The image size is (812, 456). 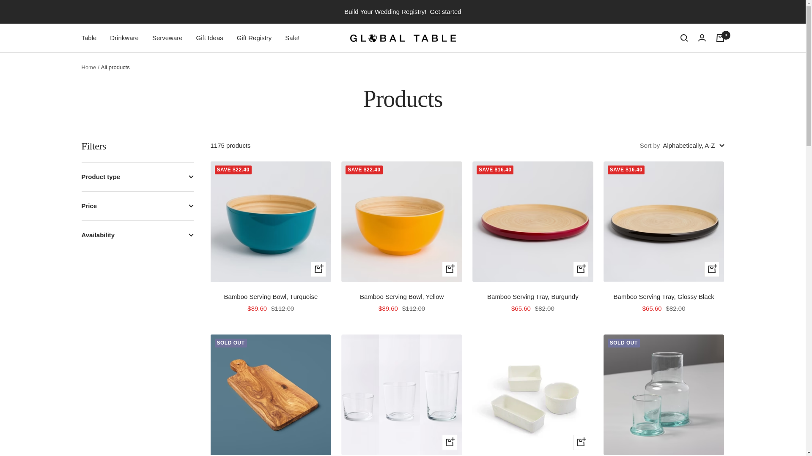 I want to click on Gift Ideas, so click(x=210, y=38).